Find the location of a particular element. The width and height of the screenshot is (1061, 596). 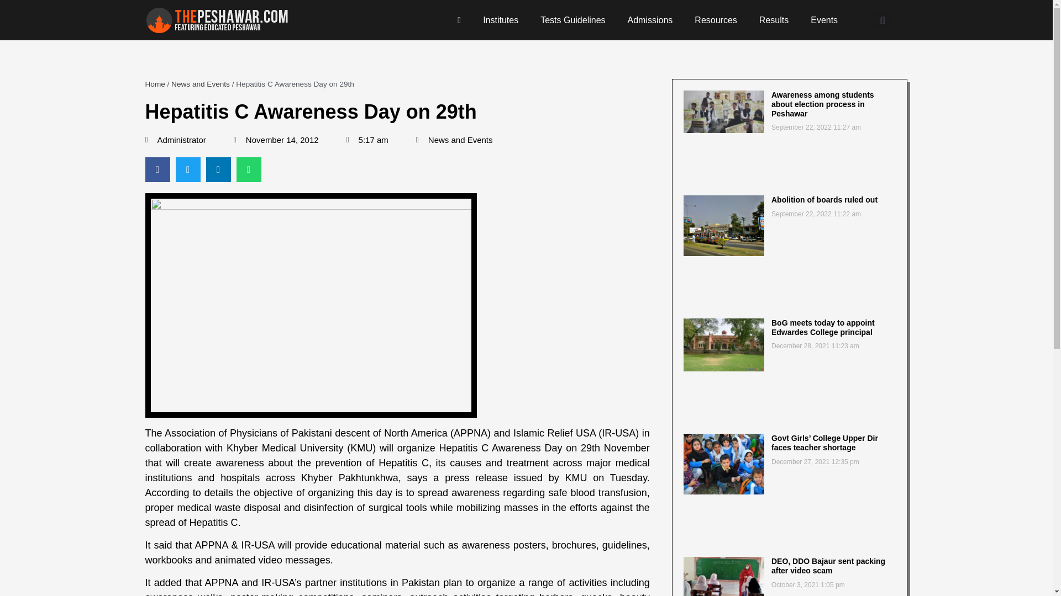

Resources is located at coordinates (715, 20).